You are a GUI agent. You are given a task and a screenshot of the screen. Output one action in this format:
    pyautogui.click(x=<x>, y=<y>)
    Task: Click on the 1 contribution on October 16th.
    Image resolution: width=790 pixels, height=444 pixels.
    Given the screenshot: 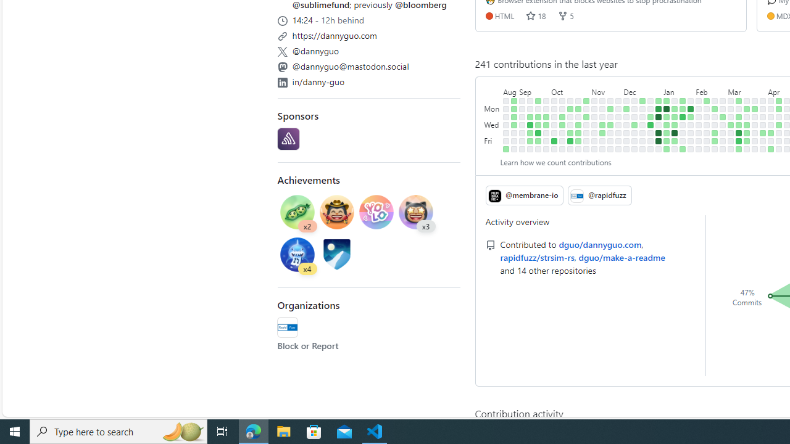 What is the action you would take?
    pyautogui.click(x=570, y=109)
    